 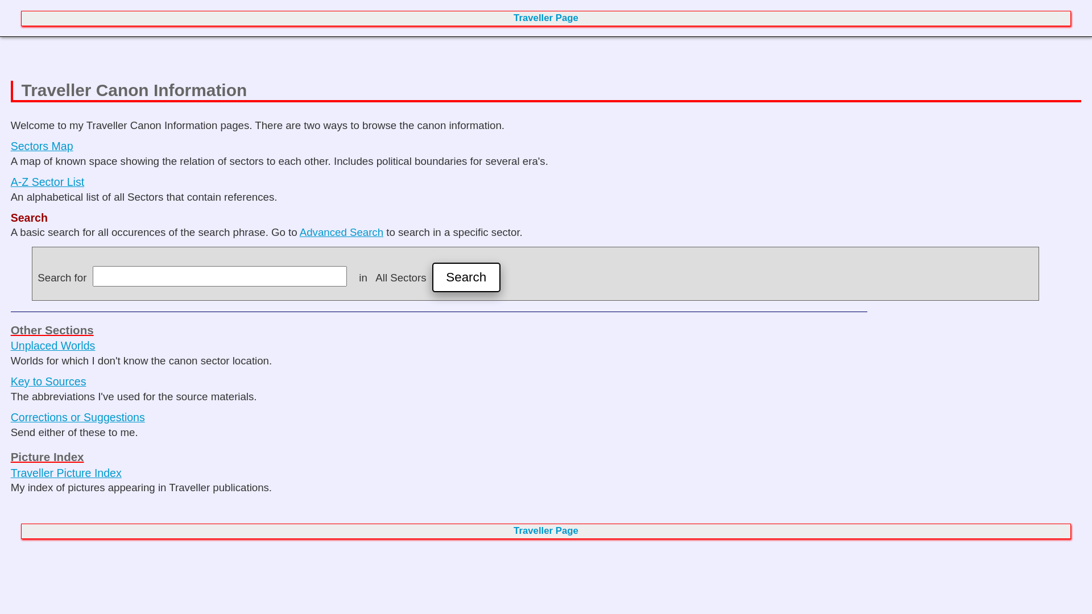 What do you see at coordinates (546, 18) in the screenshot?
I see `Traveller Page` at bounding box center [546, 18].